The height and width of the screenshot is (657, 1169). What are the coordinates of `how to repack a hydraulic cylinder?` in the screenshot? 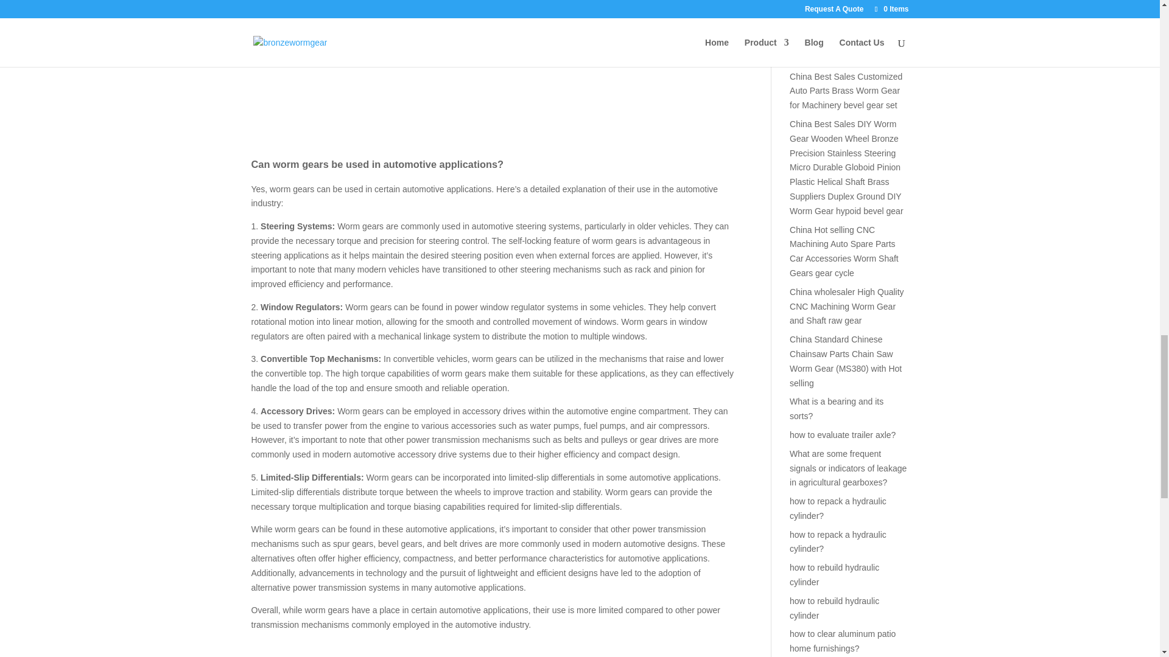 It's located at (838, 509).